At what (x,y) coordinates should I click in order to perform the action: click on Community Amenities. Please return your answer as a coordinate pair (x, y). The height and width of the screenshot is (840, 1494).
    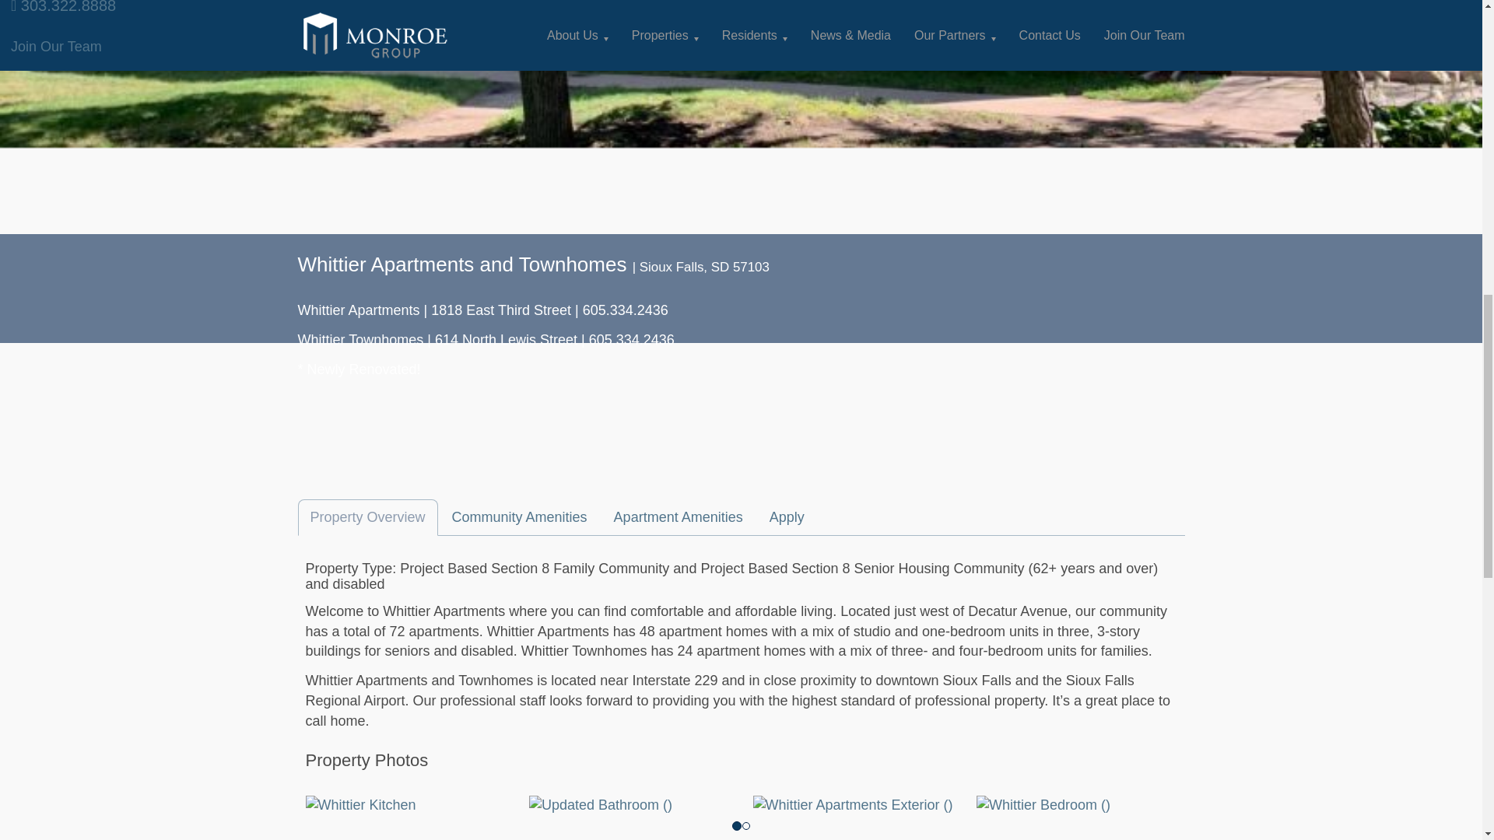
    Looking at the image, I should click on (520, 518).